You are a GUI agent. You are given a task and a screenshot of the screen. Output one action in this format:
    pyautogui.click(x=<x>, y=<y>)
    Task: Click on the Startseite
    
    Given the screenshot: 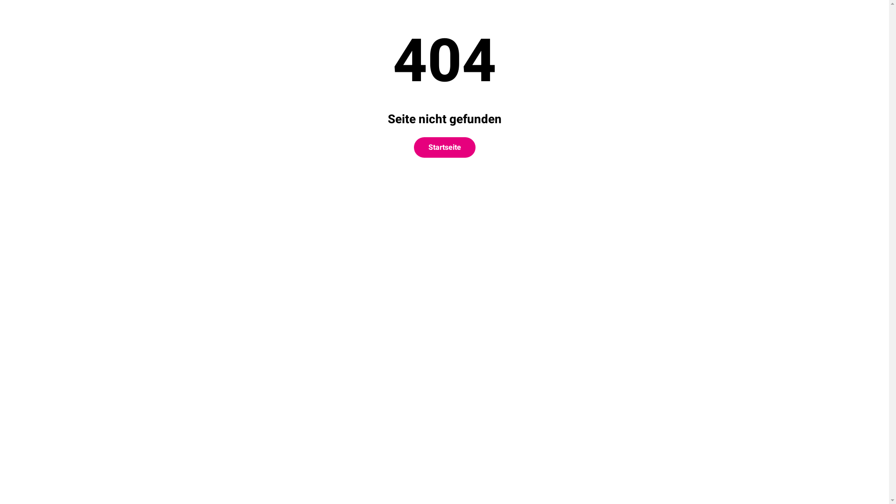 What is the action you would take?
    pyautogui.click(x=444, y=147)
    